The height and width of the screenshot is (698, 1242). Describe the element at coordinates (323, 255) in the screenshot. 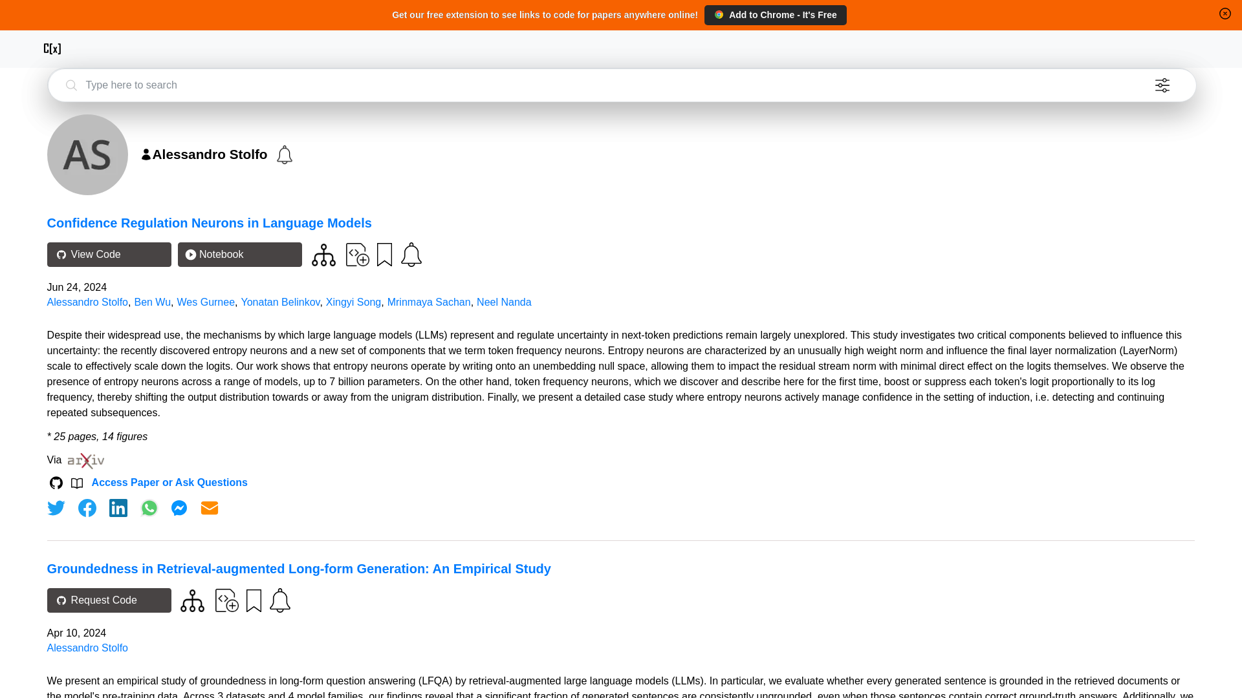

I see `View code for similar papers` at that location.